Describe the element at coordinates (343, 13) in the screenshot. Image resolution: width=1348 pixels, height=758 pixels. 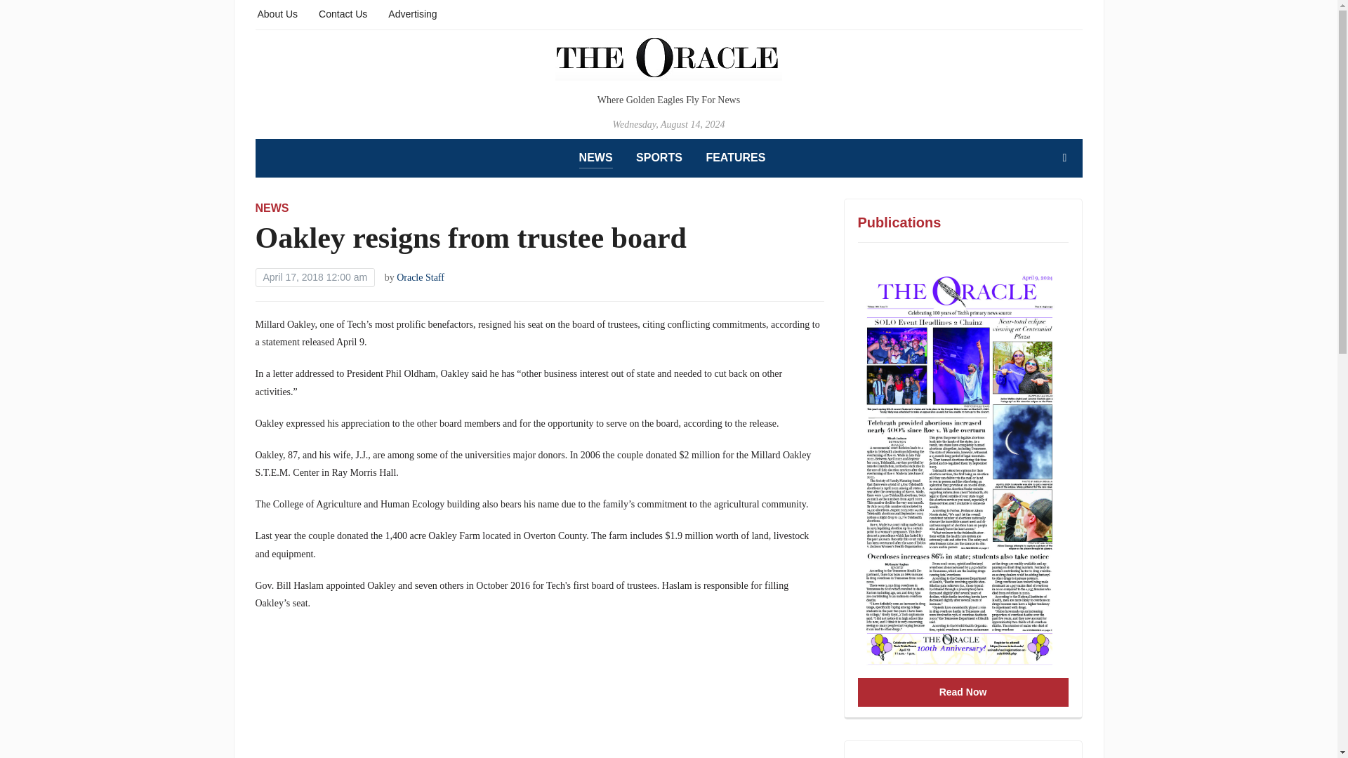
I see `Contact Us` at that location.